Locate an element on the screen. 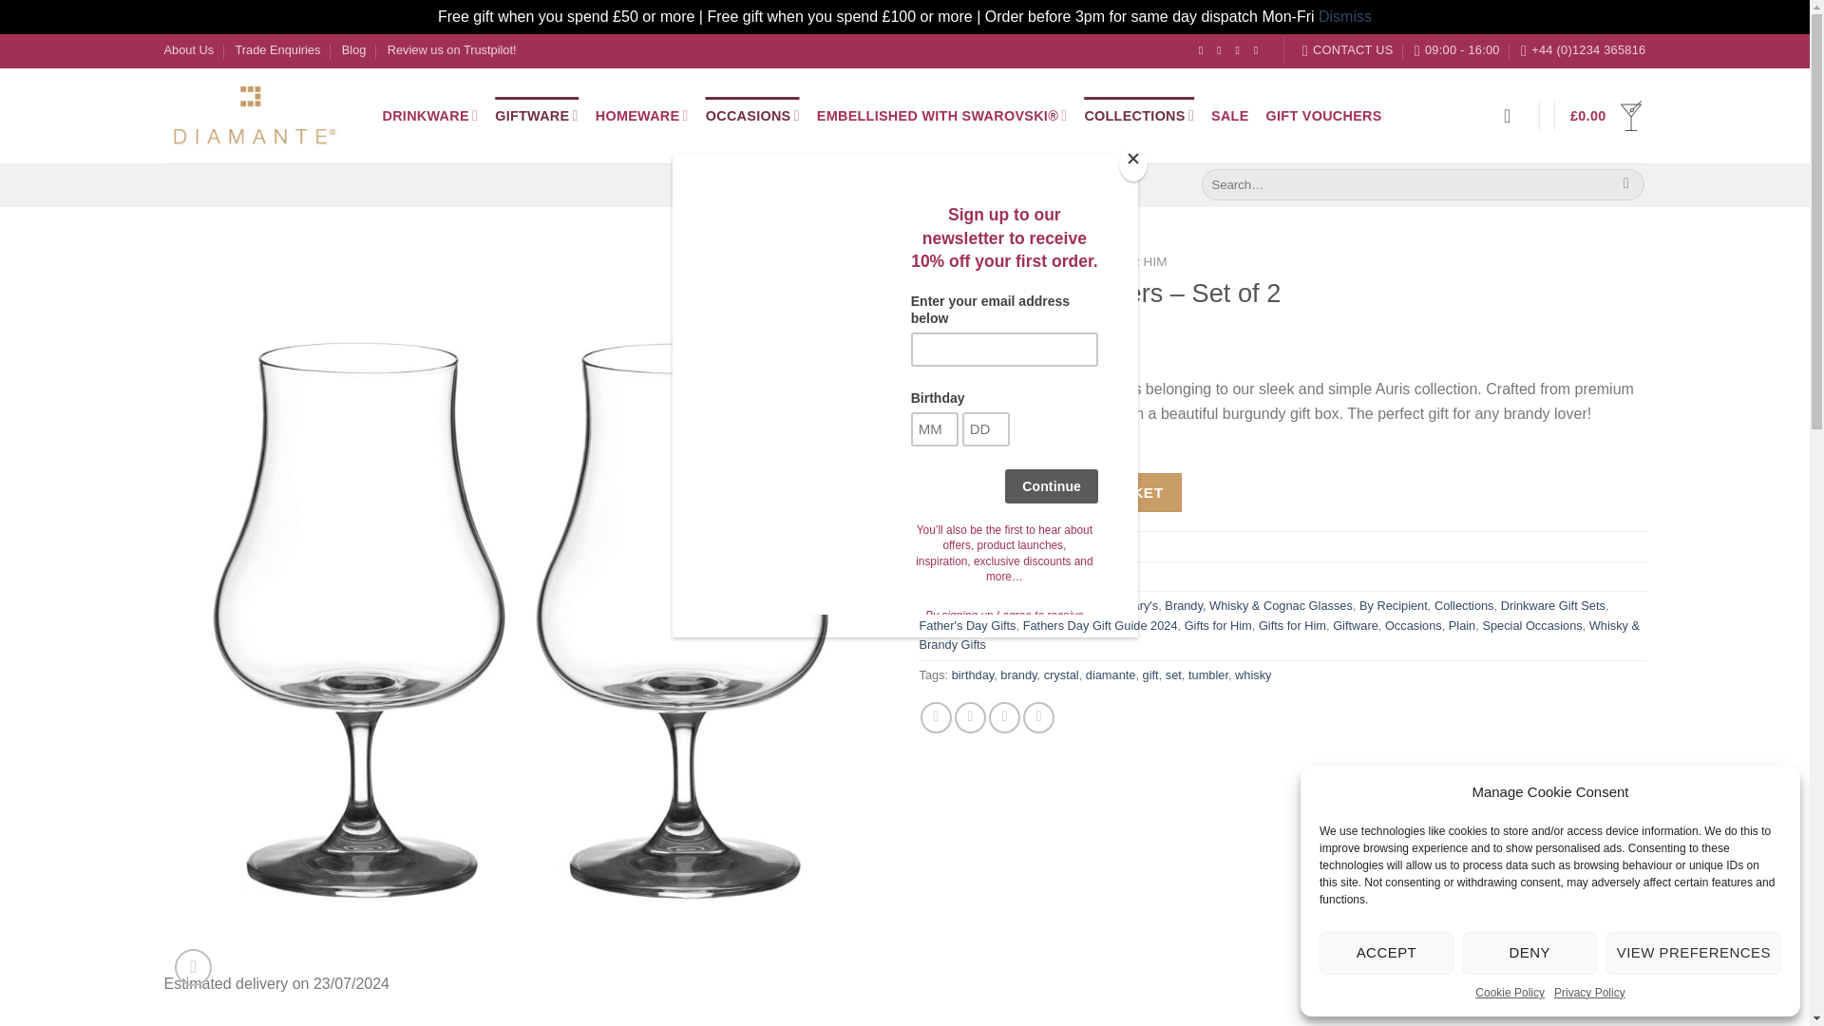 This screenshot has width=1824, height=1026. DRINKWARE is located at coordinates (429, 115).